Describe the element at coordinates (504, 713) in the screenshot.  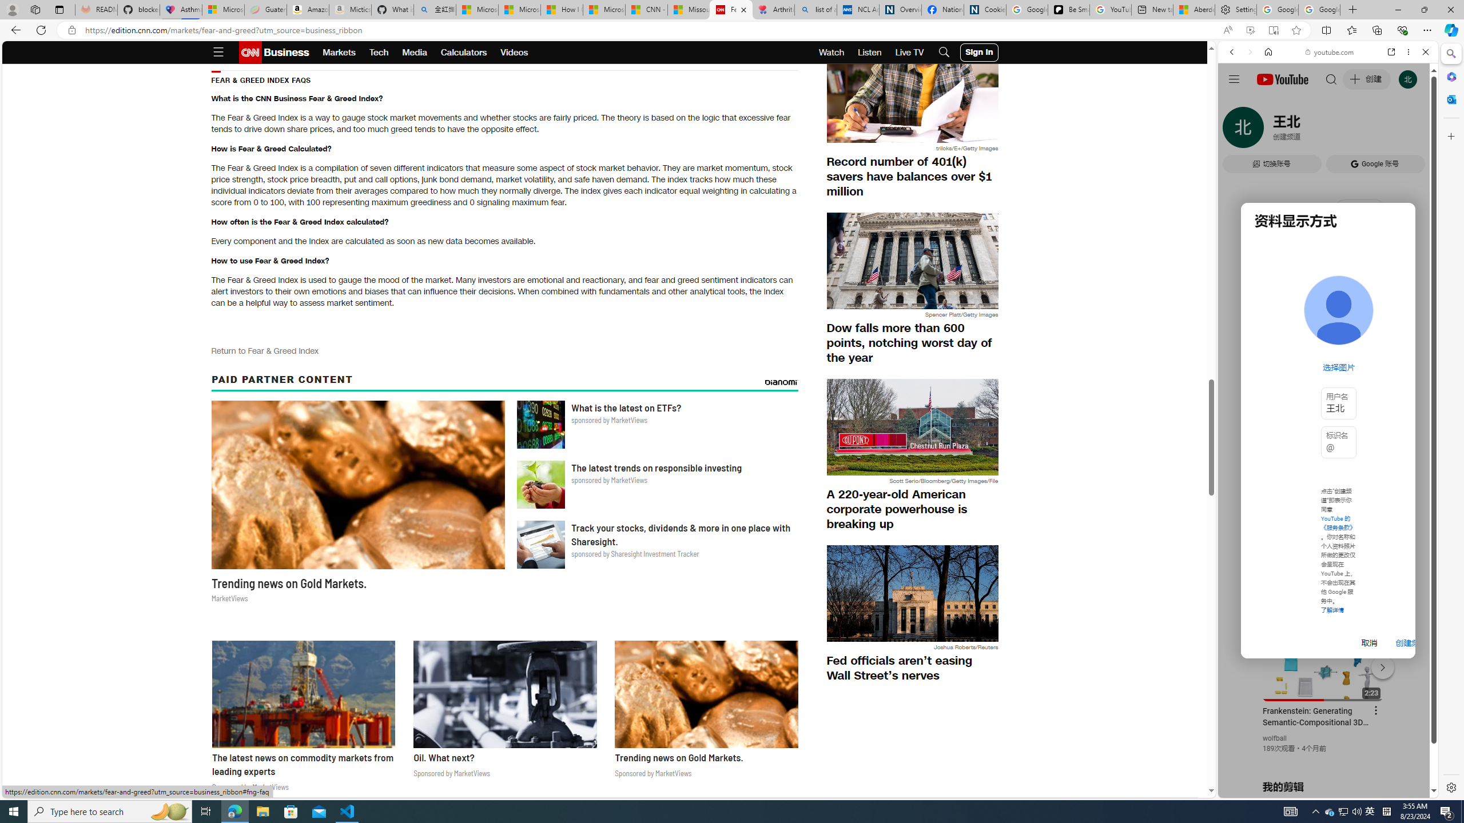
I see `MarketViews Oil. What next? Sponsored by MarketViews` at that location.